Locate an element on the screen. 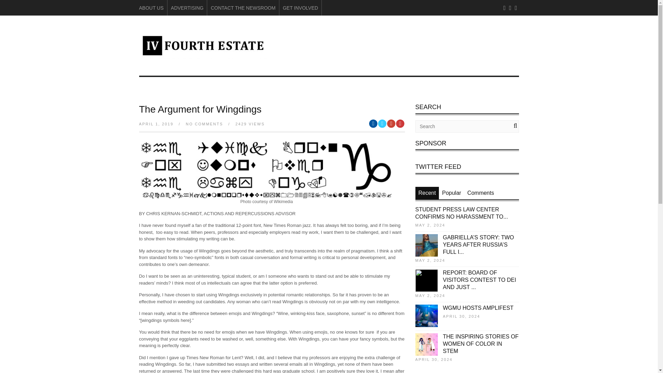 This screenshot has height=373, width=663. Fourth Estate is located at coordinates (202, 55).